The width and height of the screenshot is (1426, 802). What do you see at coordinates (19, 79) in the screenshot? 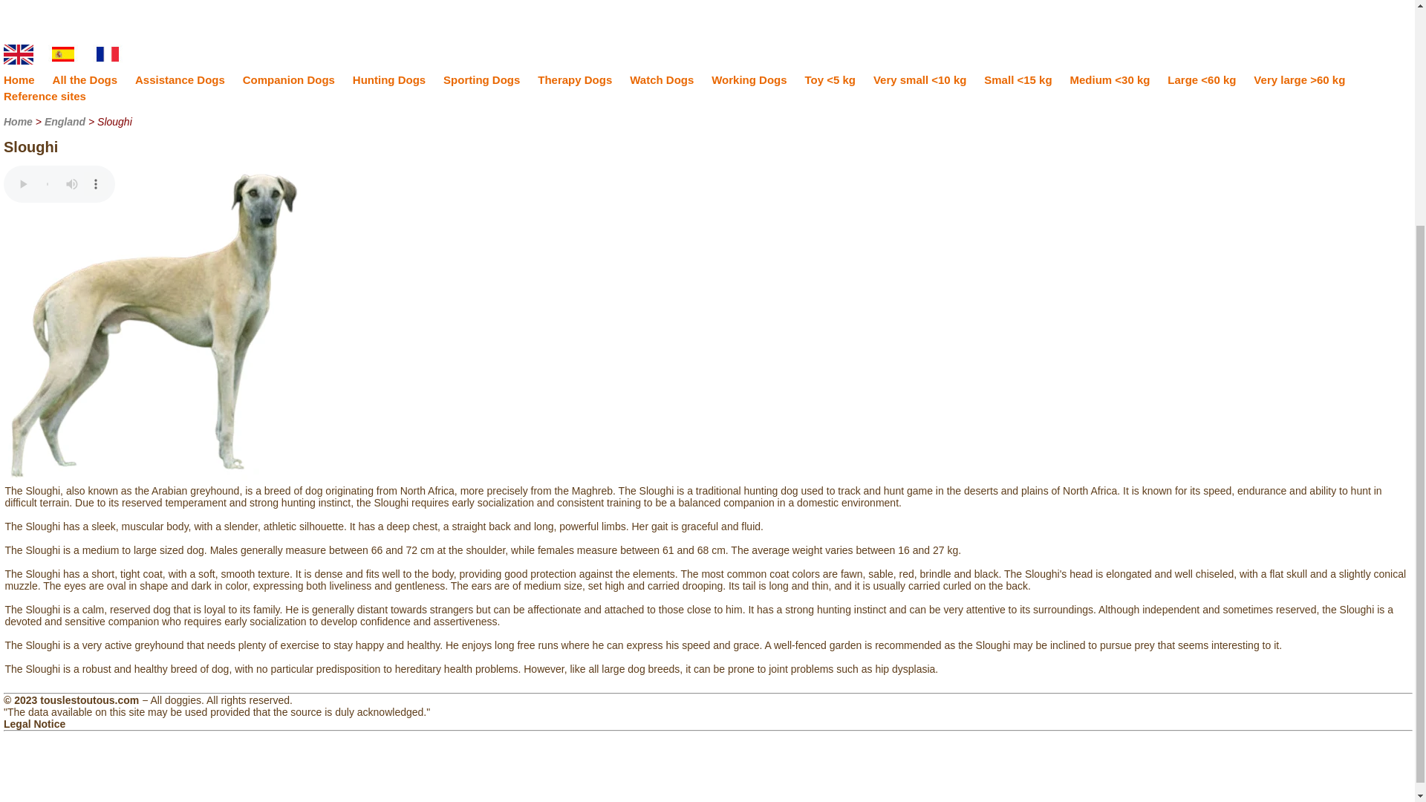
I see `Home` at bounding box center [19, 79].